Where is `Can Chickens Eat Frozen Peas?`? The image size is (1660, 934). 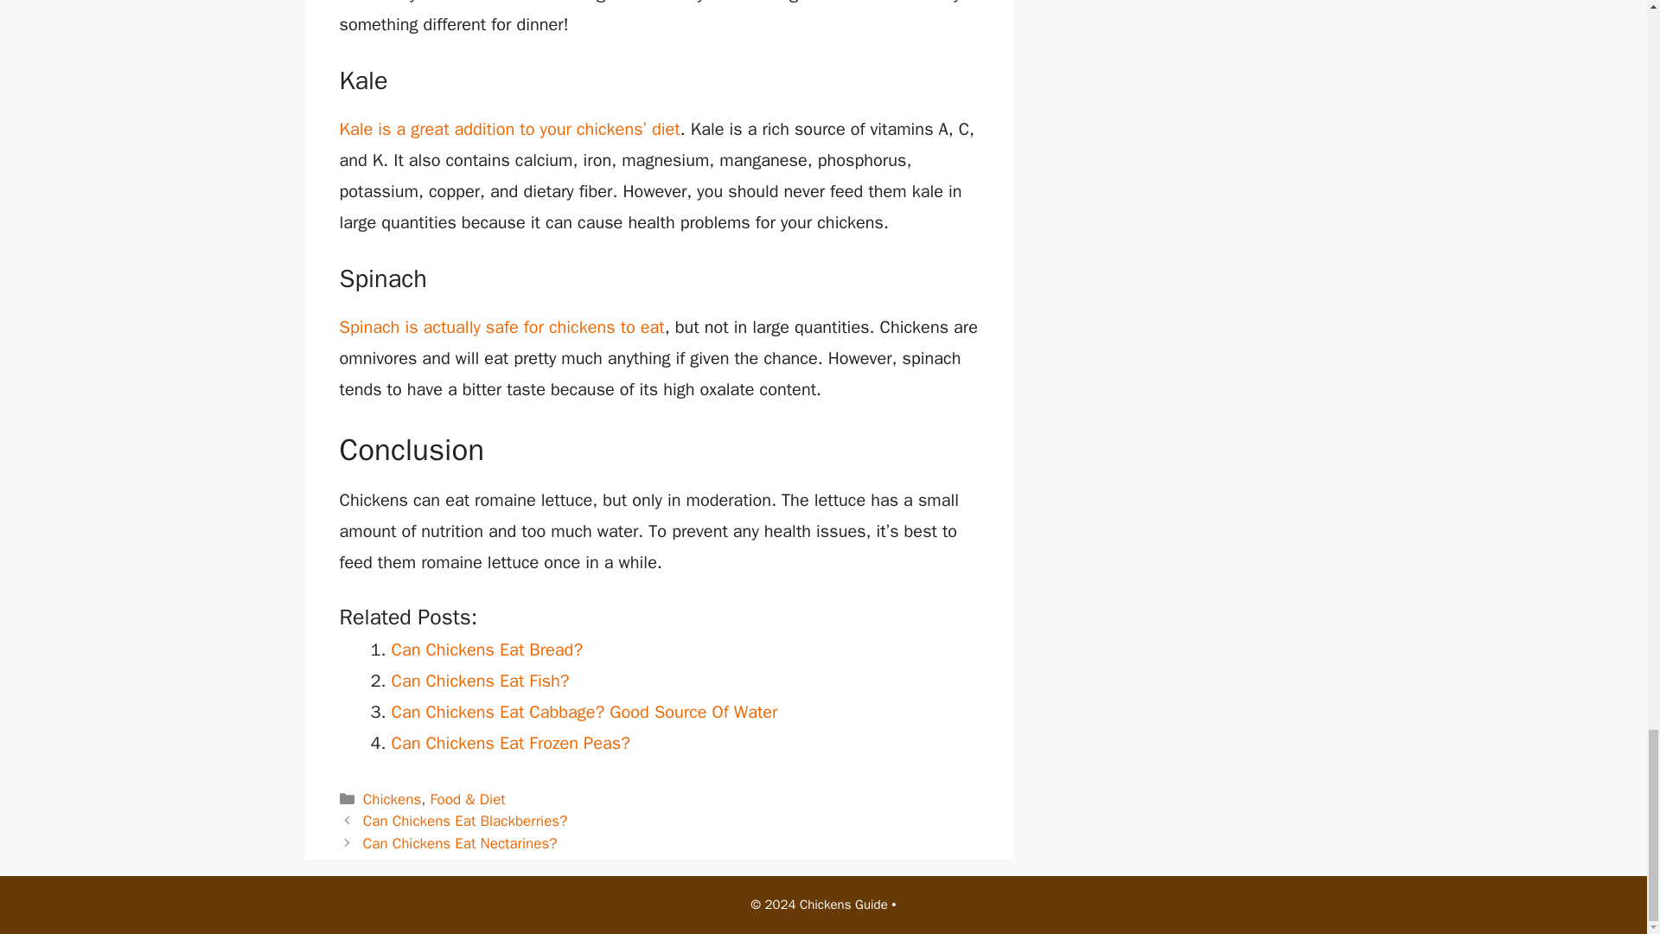 Can Chickens Eat Frozen Peas? is located at coordinates (509, 742).